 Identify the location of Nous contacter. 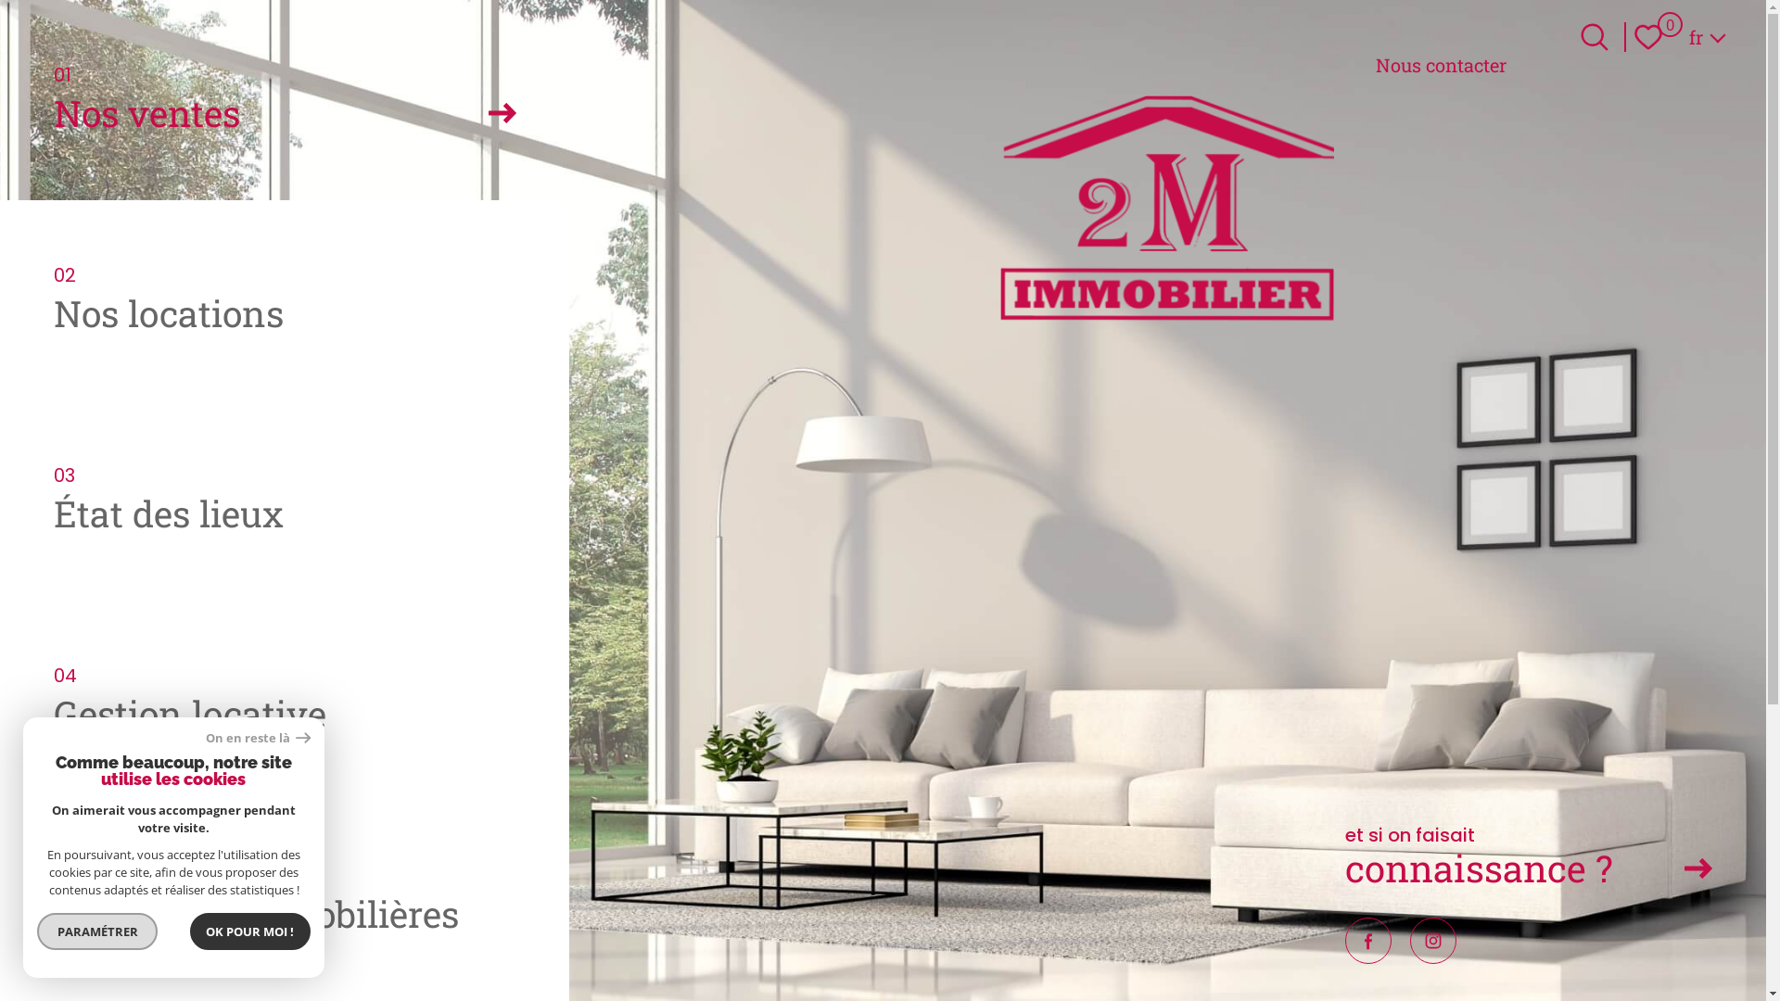
(1441, 65).